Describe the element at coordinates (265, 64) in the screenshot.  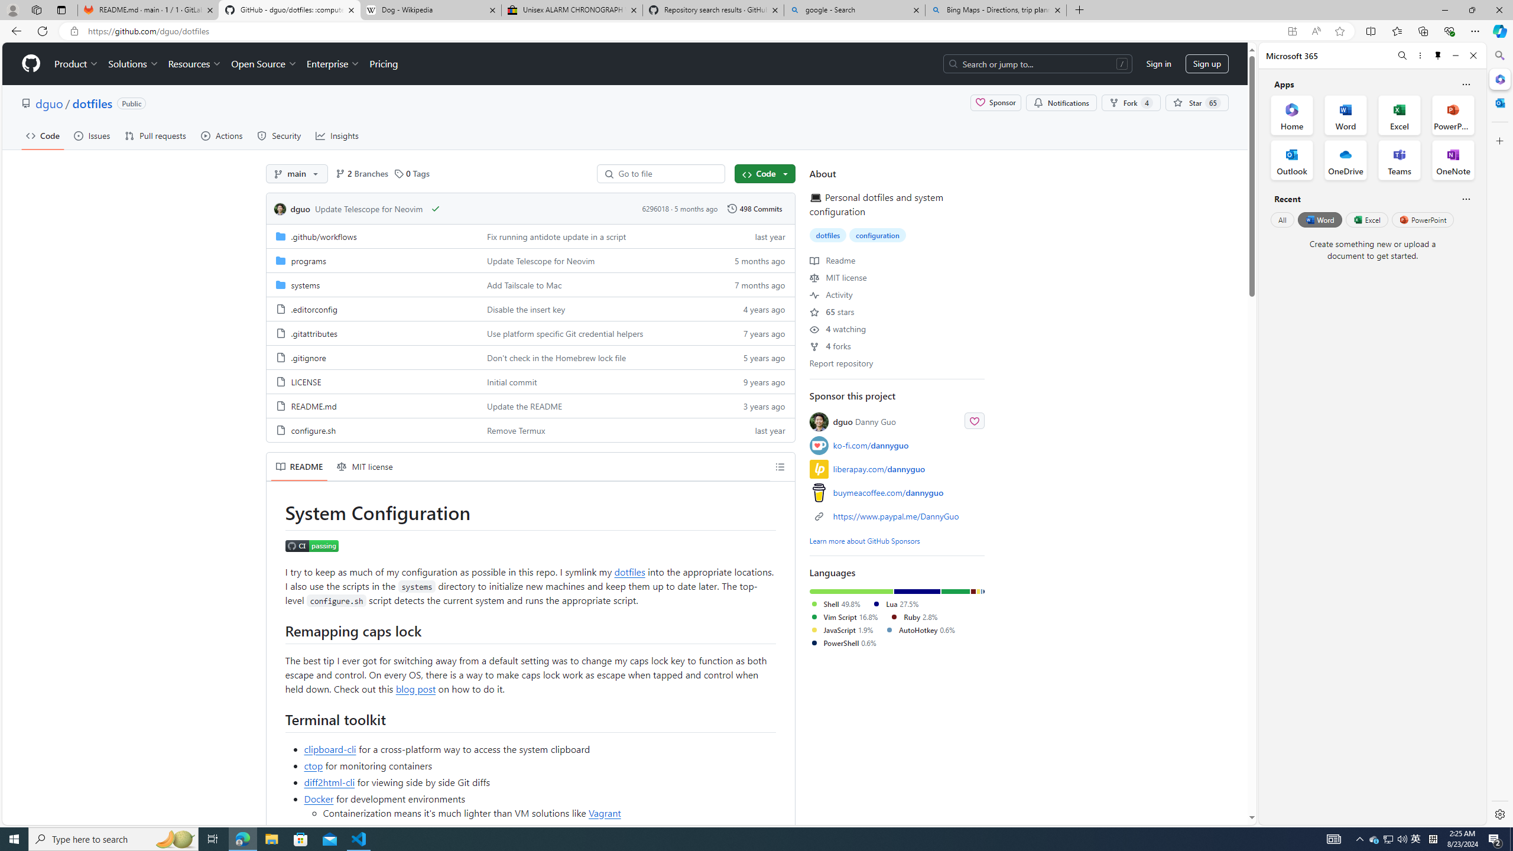
I see `Open Source` at that location.